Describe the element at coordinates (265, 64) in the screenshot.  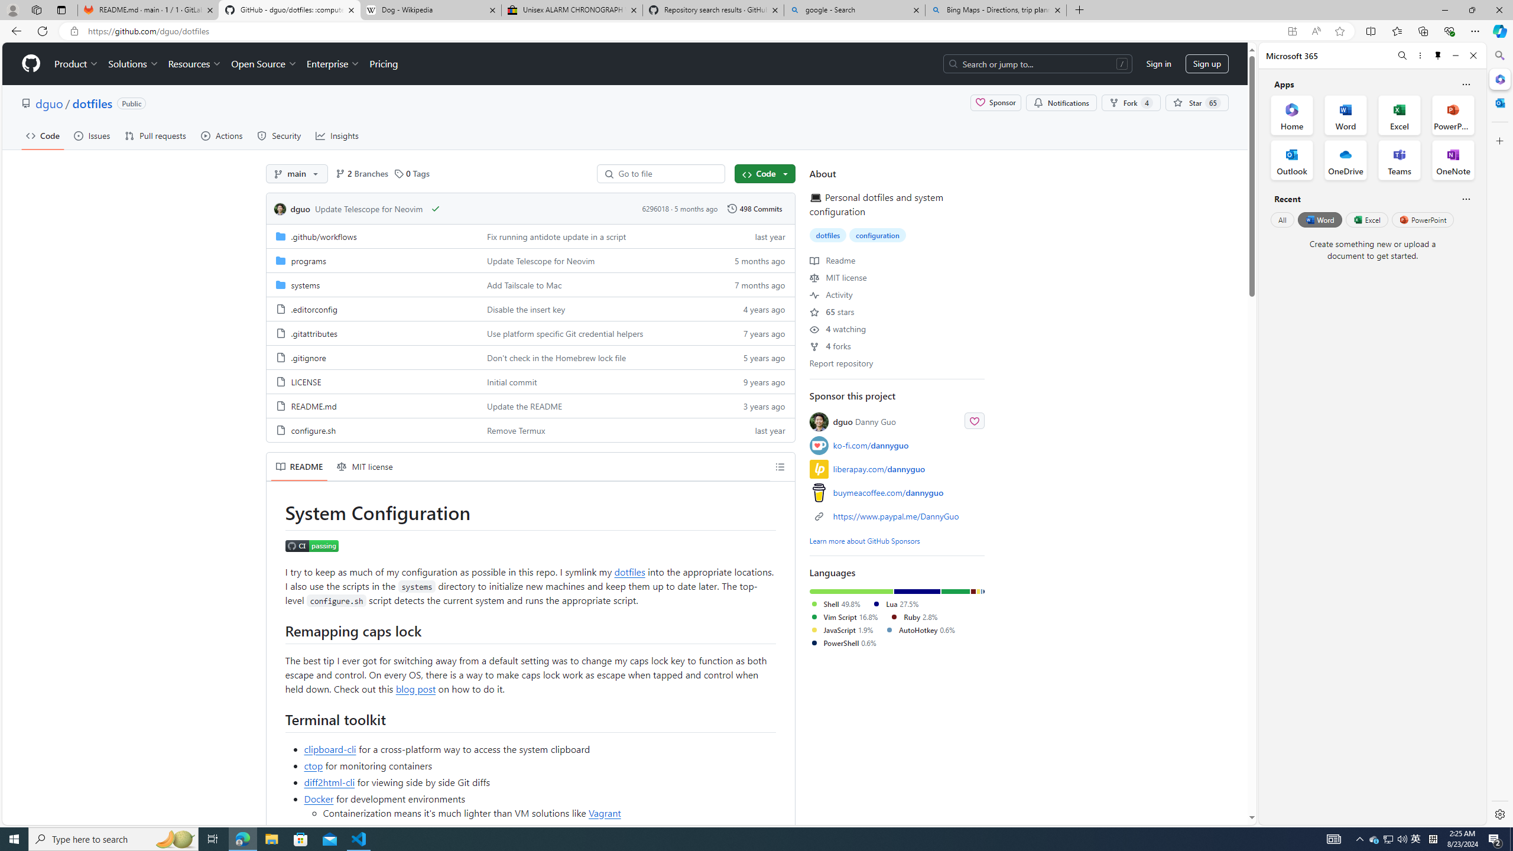
I see `Open Source` at that location.